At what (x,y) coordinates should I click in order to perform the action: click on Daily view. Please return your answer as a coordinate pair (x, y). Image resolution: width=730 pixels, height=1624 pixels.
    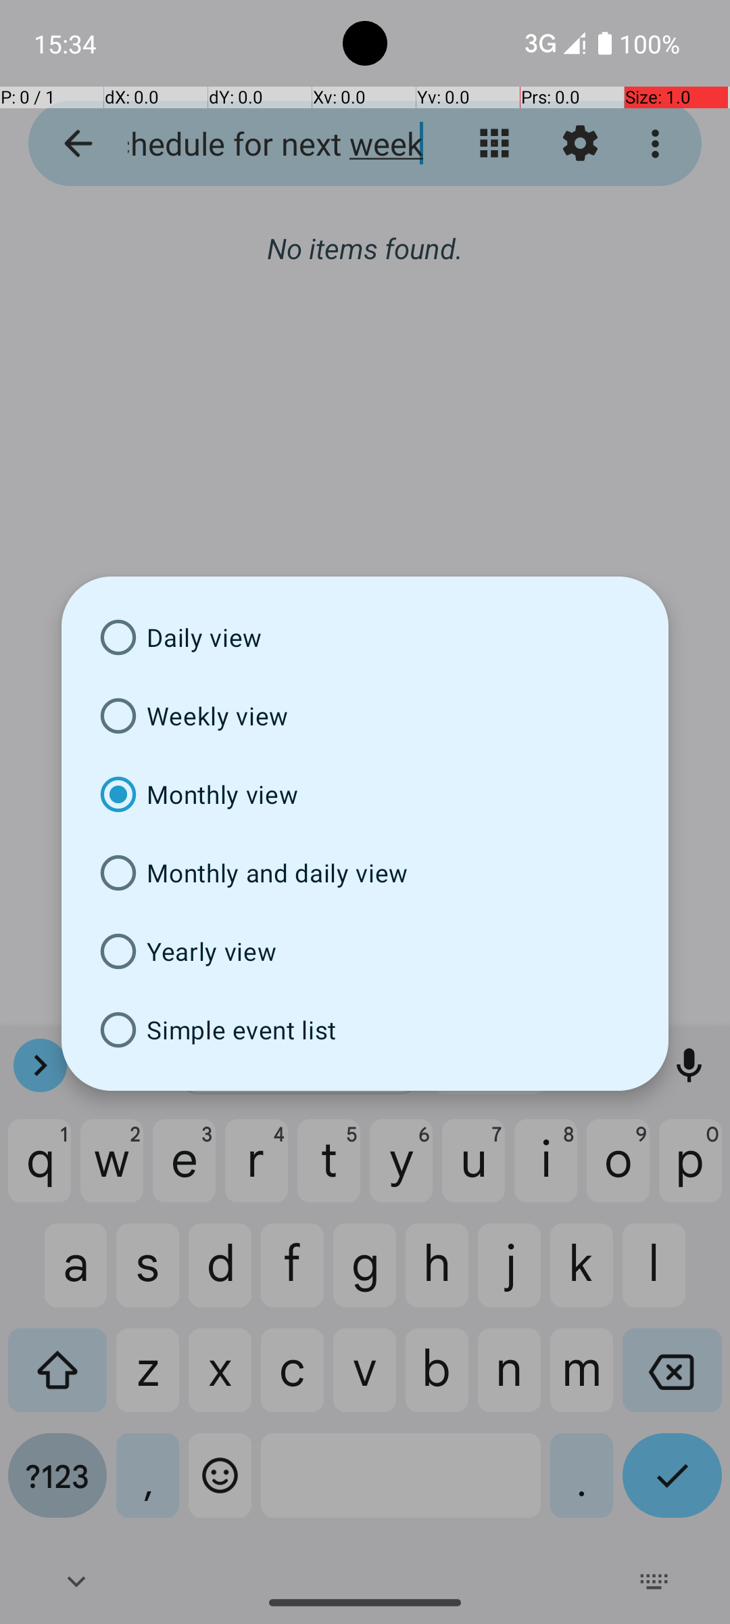
    Looking at the image, I should click on (365, 637).